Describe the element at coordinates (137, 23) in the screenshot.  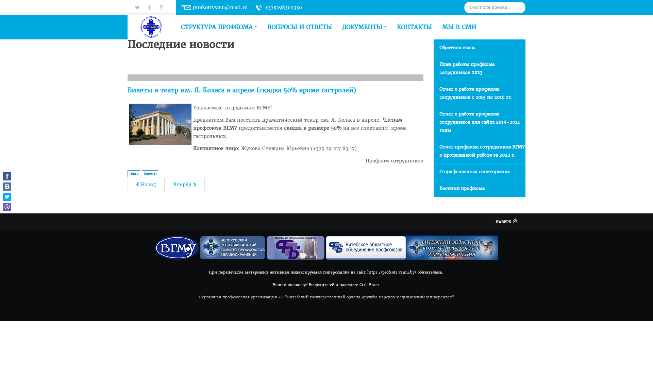
I see `gp` at that location.